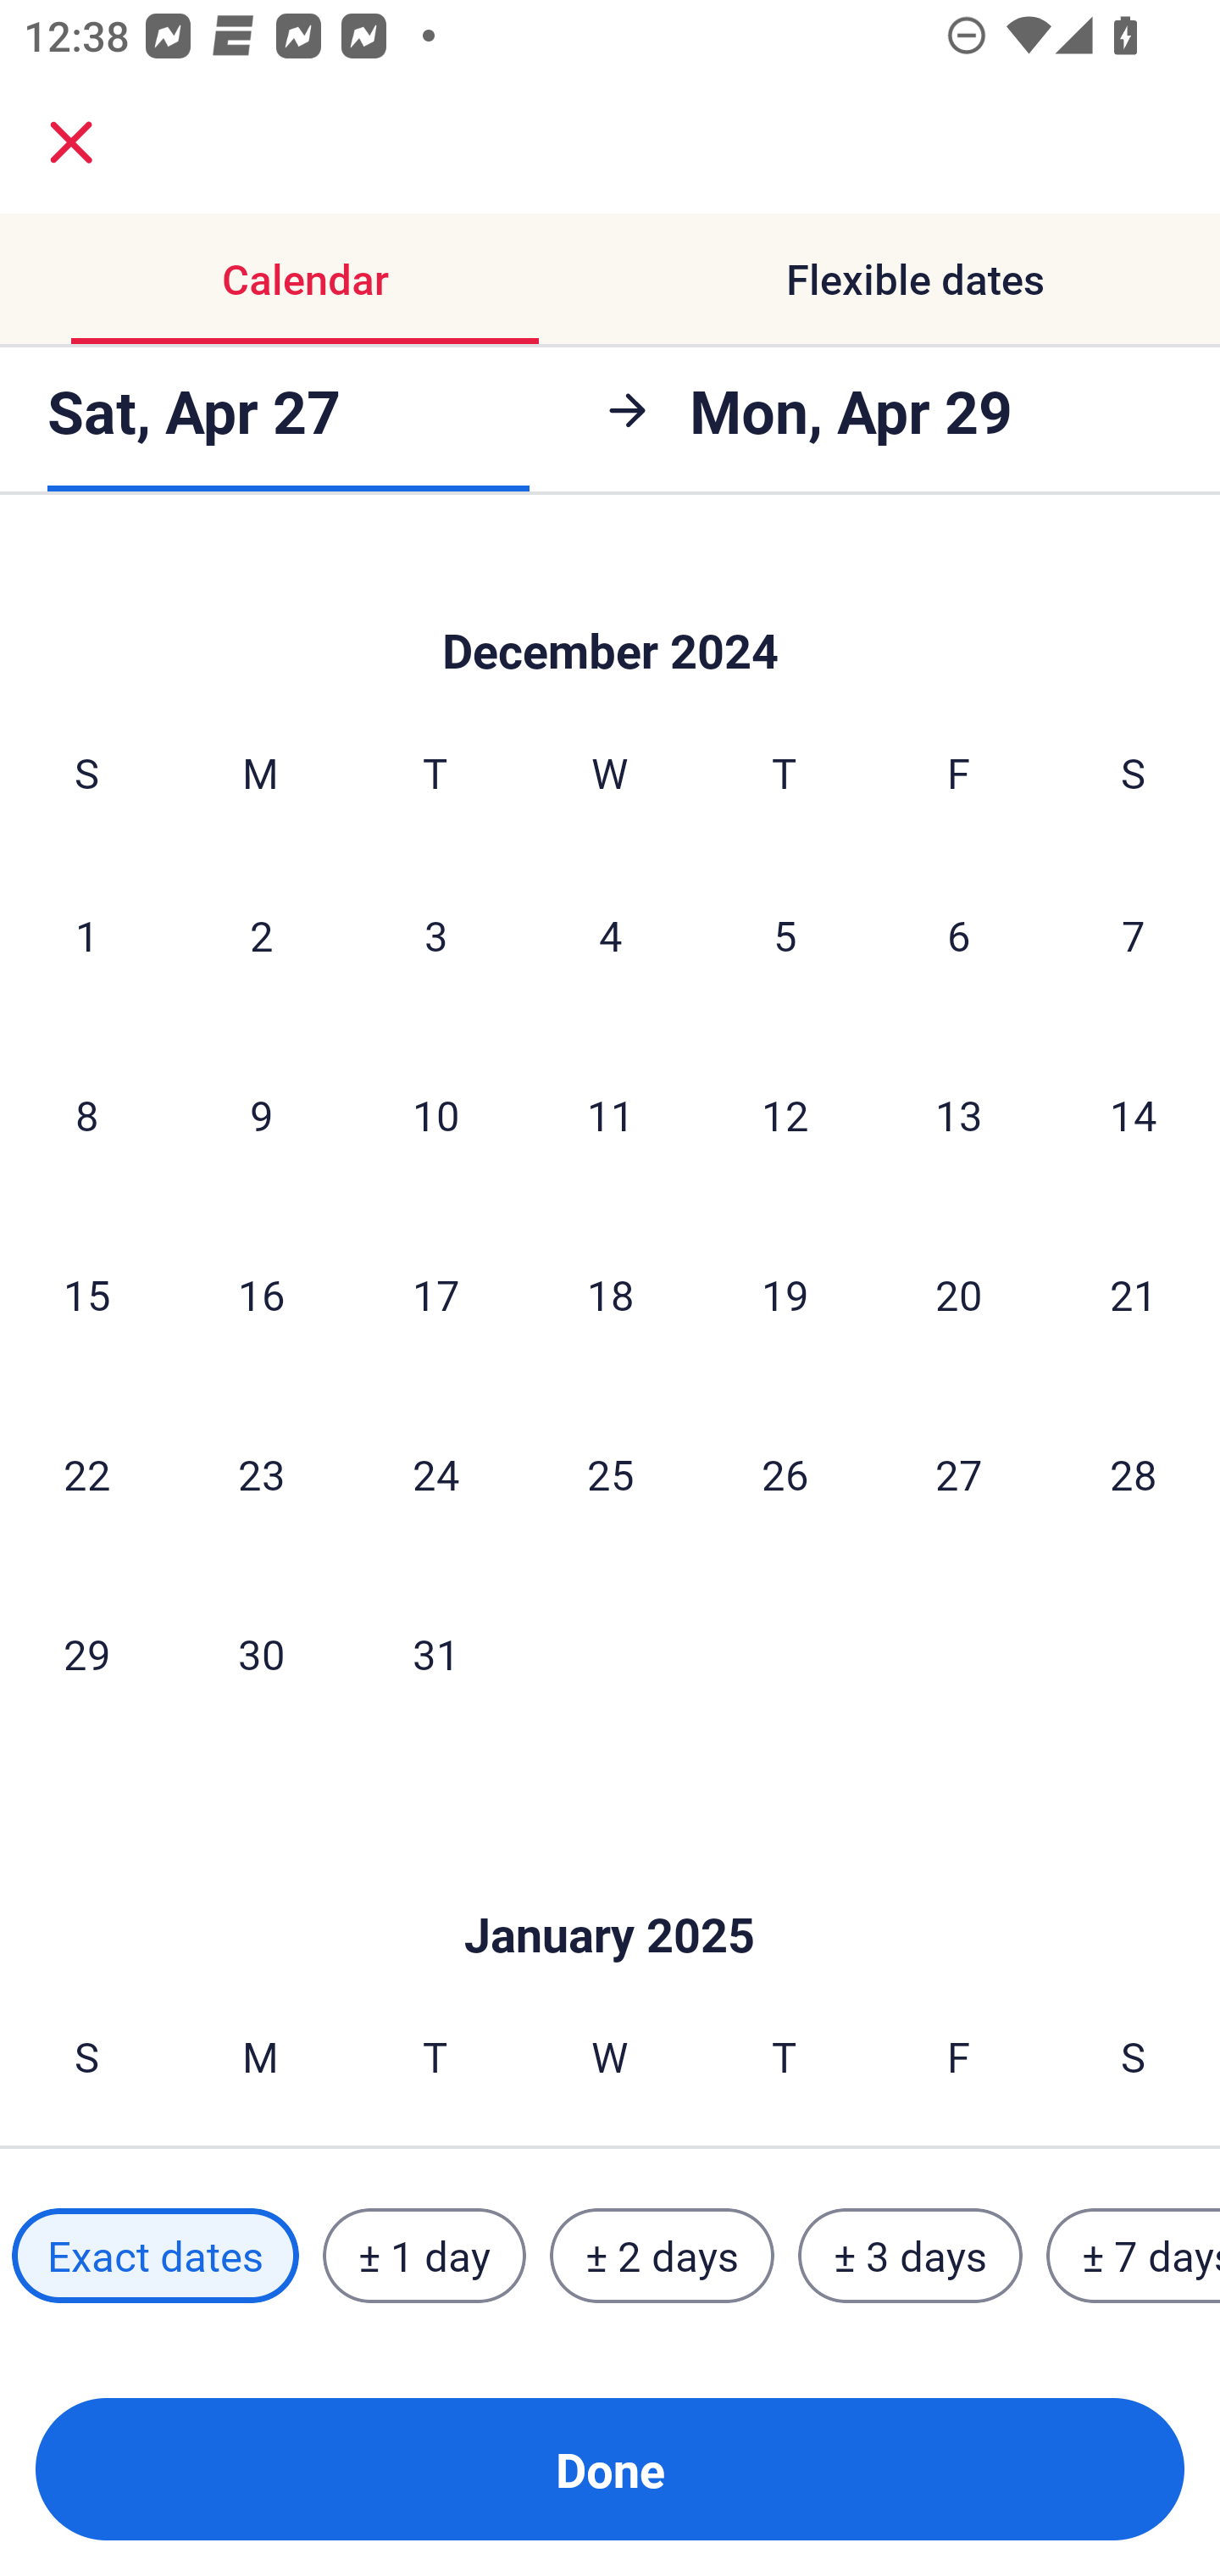 The width and height of the screenshot is (1220, 2576). What do you see at coordinates (435, 1113) in the screenshot?
I see `10 Tuesday, December 10, 2024` at bounding box center [435, 1113].